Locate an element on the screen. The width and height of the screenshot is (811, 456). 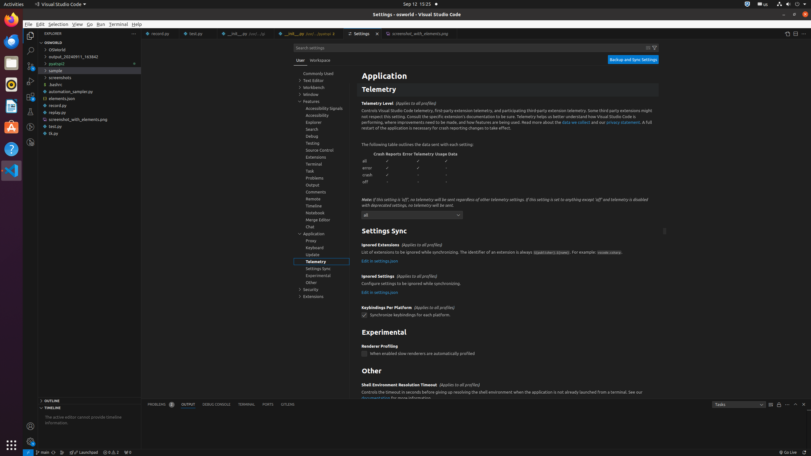
Clear Output is located at coordinates (771, 405).